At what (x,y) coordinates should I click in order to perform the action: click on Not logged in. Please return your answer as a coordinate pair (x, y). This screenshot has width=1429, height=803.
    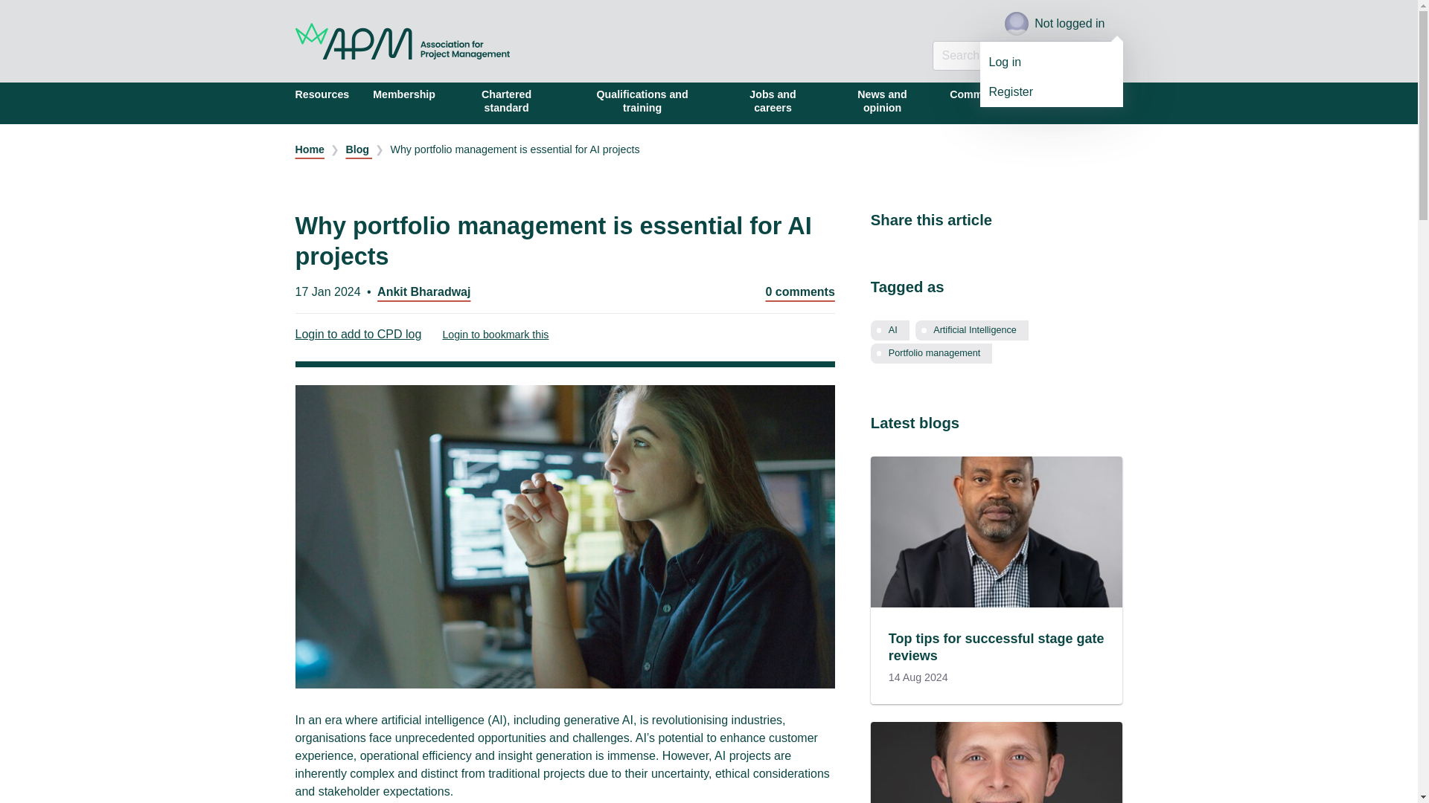
    Looking at the image, I should click on (1063, 24).